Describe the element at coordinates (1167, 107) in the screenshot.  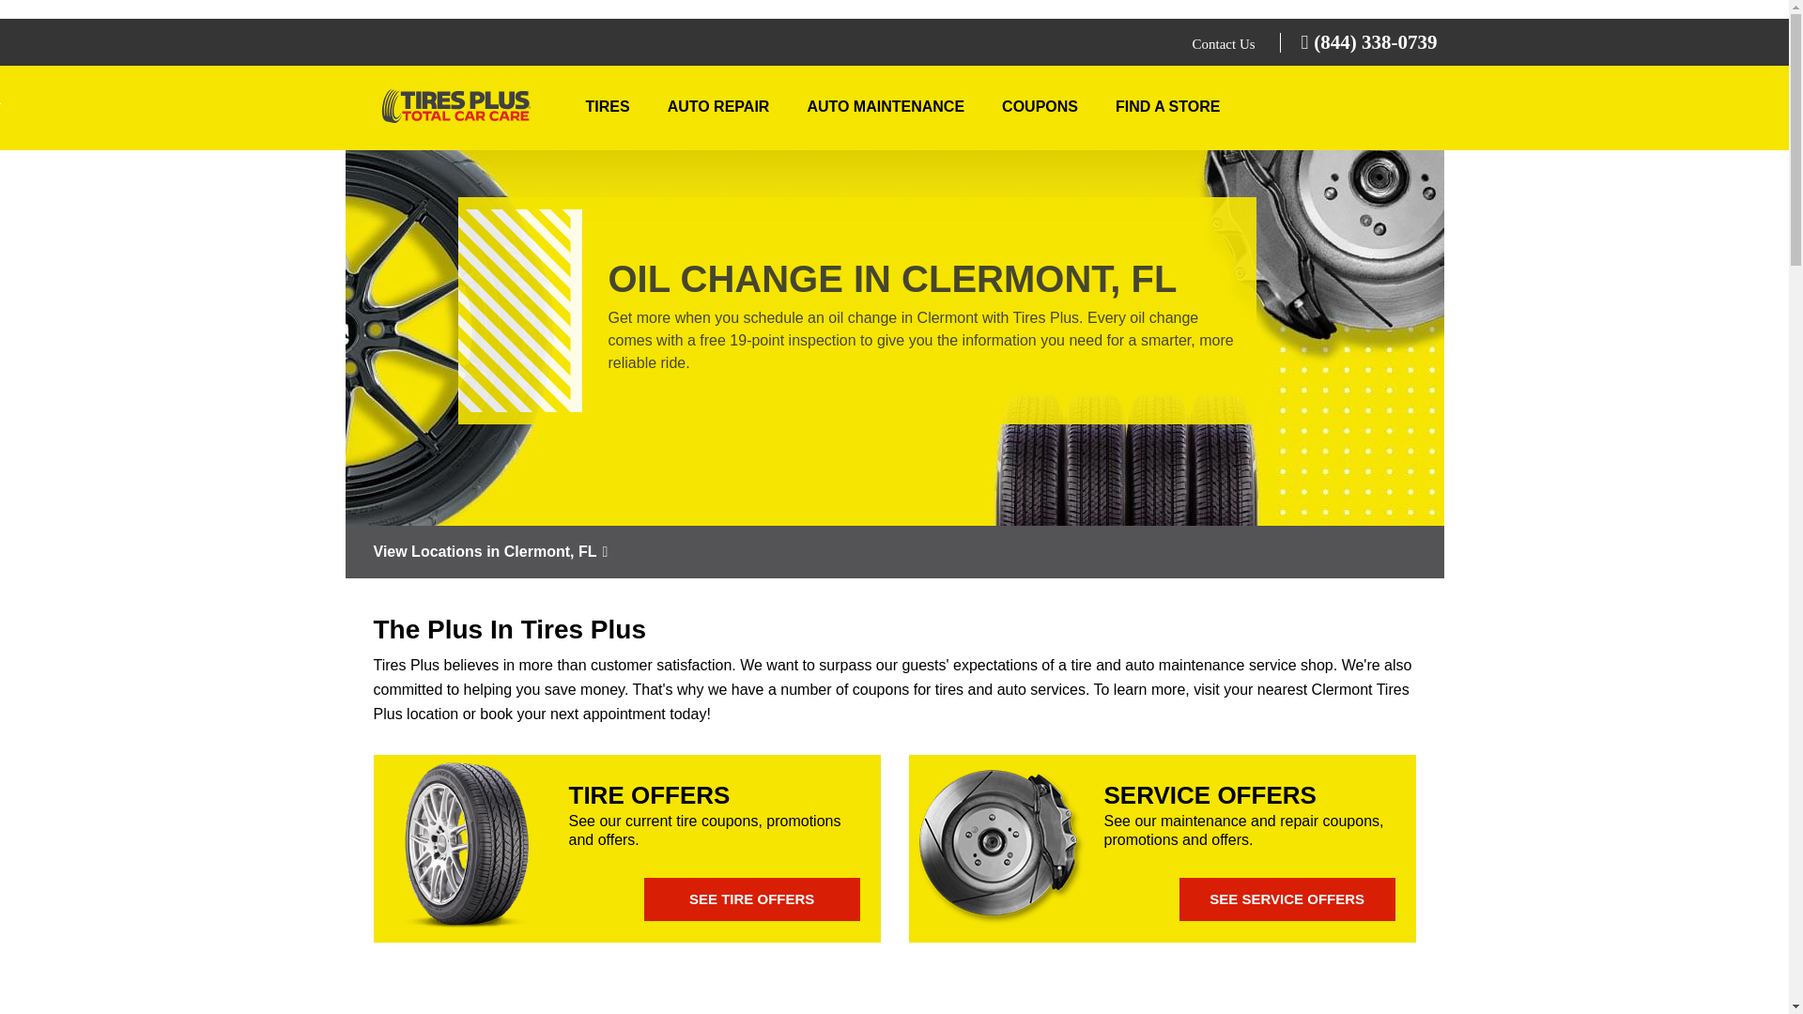
I see `FIND A STORE` at that location.